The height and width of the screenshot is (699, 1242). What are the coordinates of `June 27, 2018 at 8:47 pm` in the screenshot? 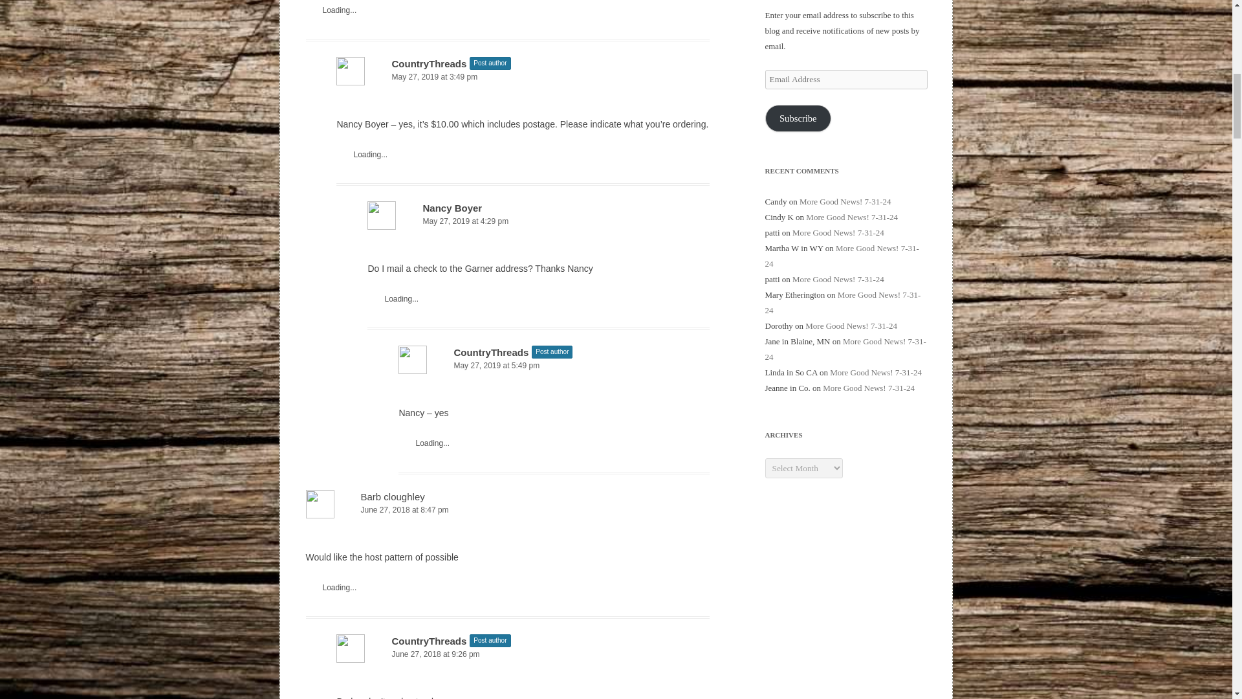 It's located at (507, 510).